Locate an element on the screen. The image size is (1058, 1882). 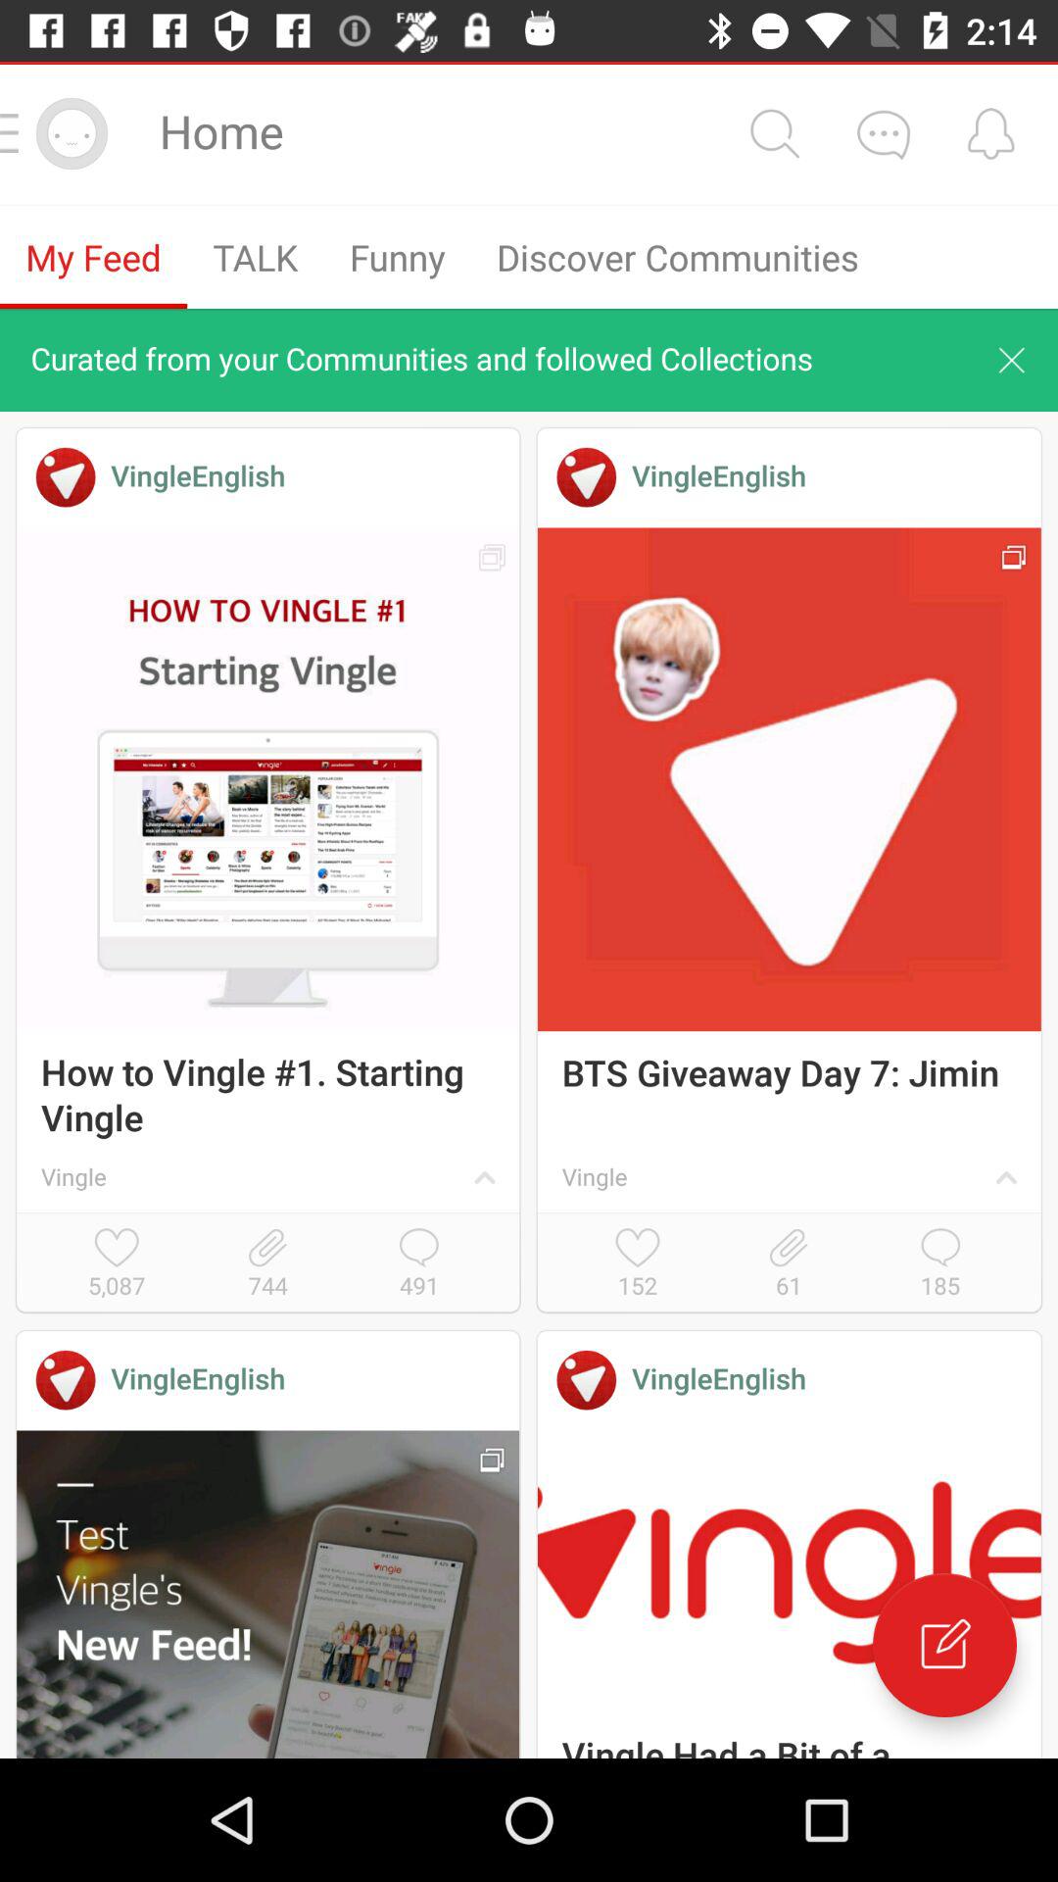
press icon below the vingle is located at coordinates (940, 1264).